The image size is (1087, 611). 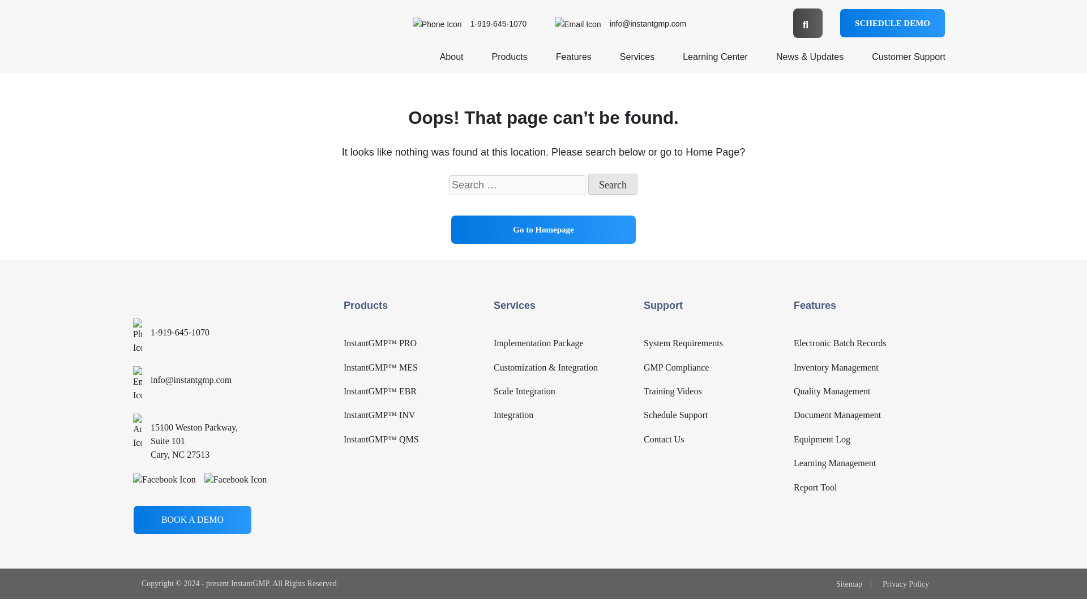 I want to click on SCHEDULE DEMO, so click(x=892, y=23).